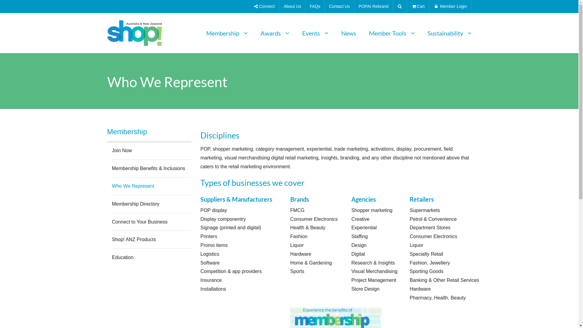 Image resolution: width=583 pixels, height=328 pixels. Describe the element at coordinates (275, 33) in the screenshot. I see `Awards` at that location.